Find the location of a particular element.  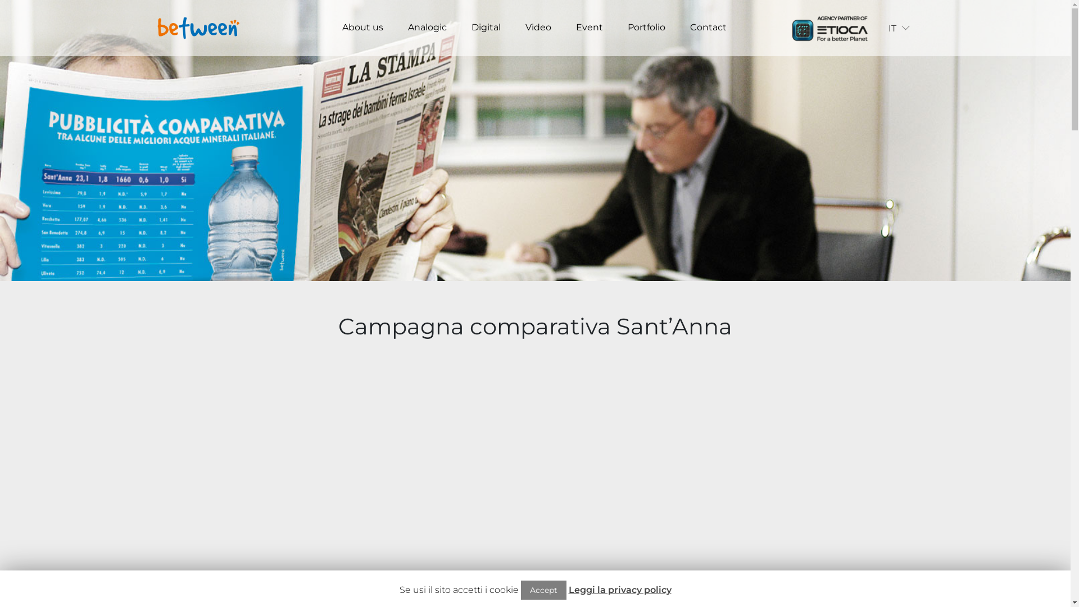

Accept is located at coordinates (543, 590).